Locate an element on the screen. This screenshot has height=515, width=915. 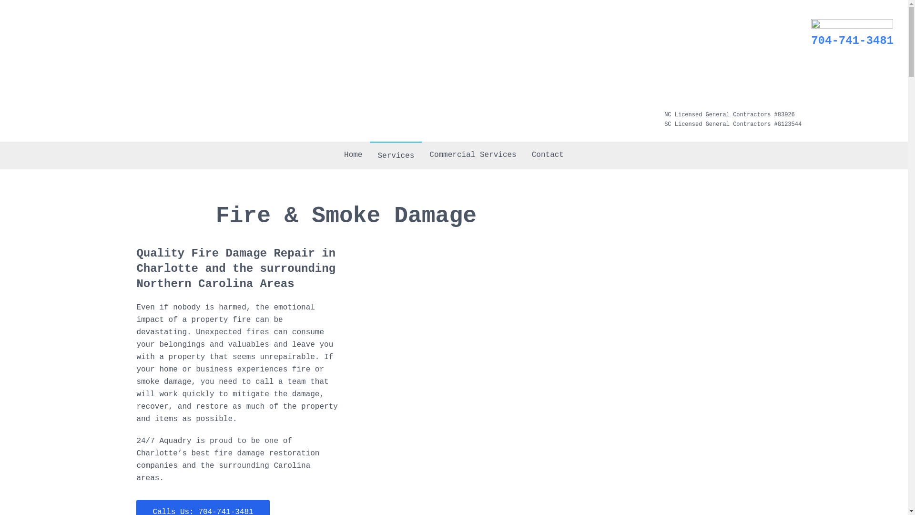
Home is located at coordinates (353, 155).